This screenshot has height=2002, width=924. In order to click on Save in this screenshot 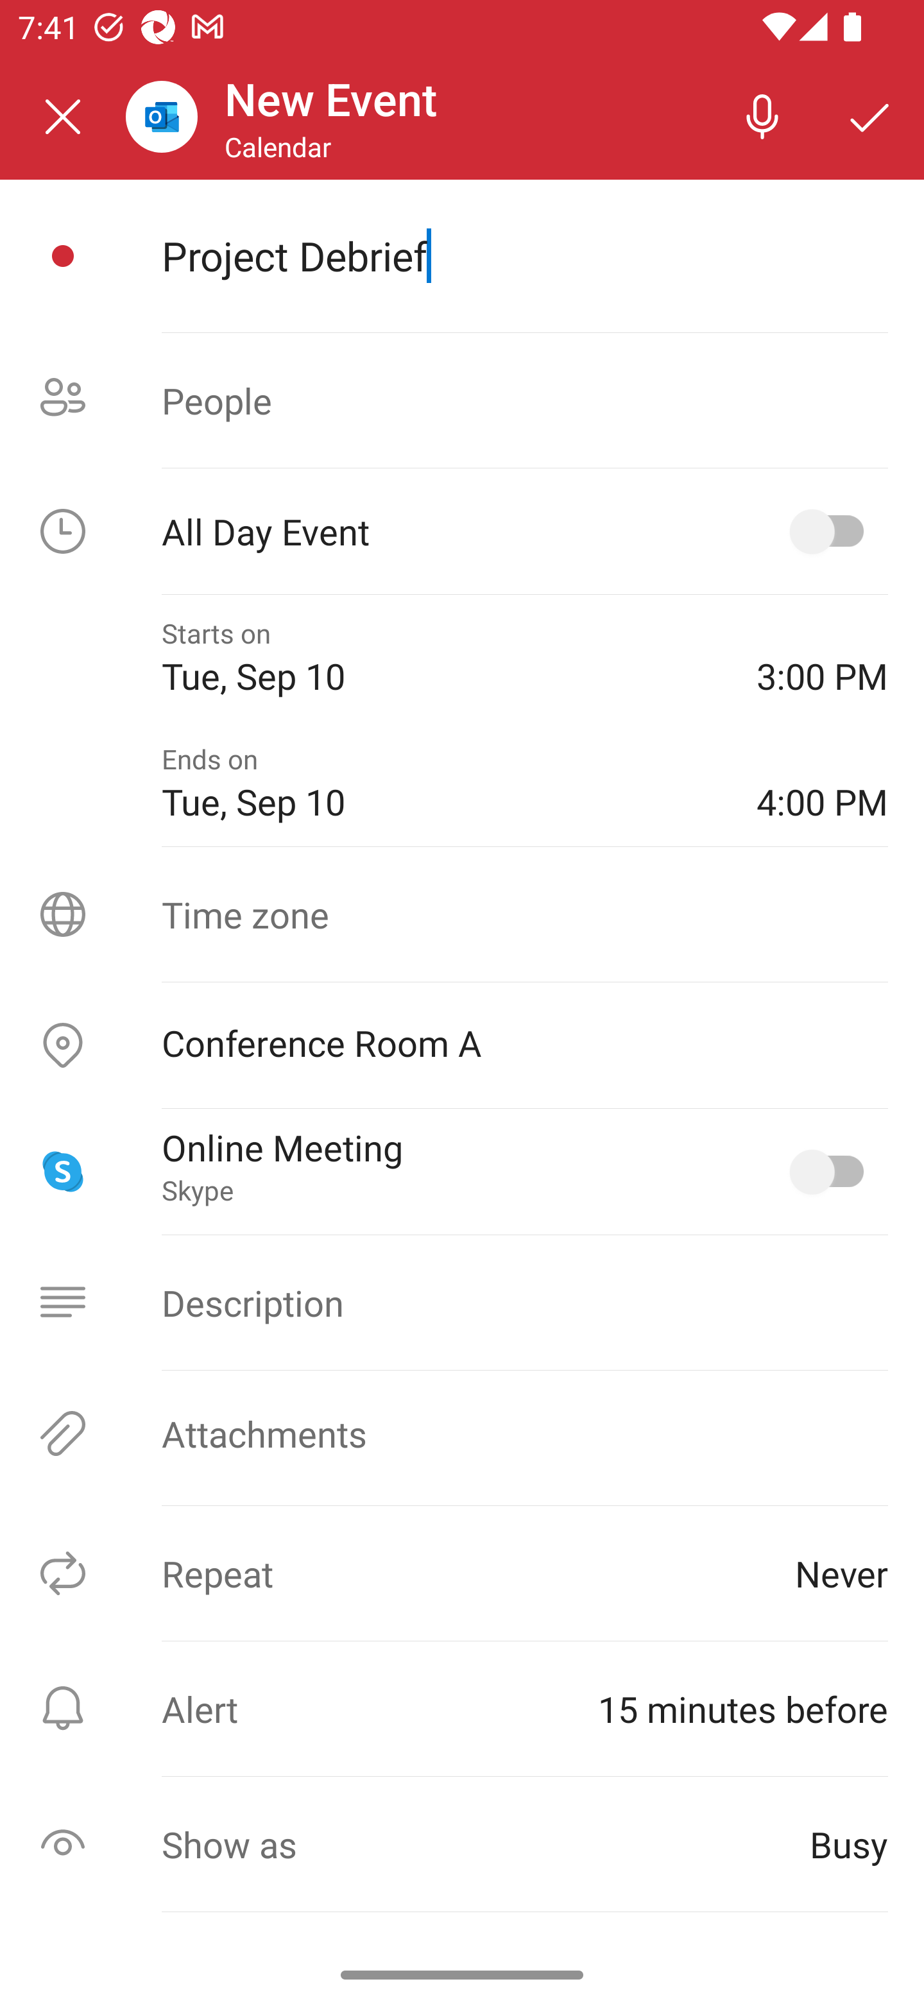, I will do `click(870, 116)`.